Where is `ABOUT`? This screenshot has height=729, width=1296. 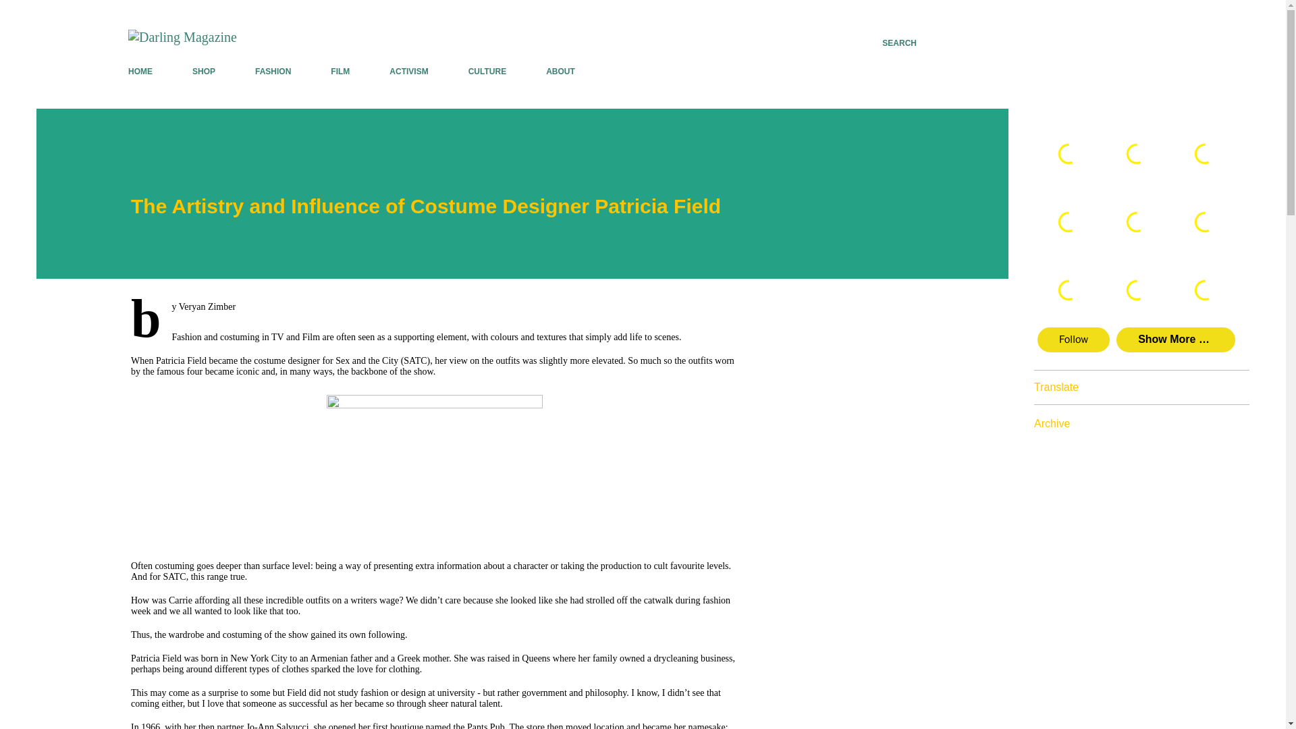
ABOUT is located at coordinates (560, 72).